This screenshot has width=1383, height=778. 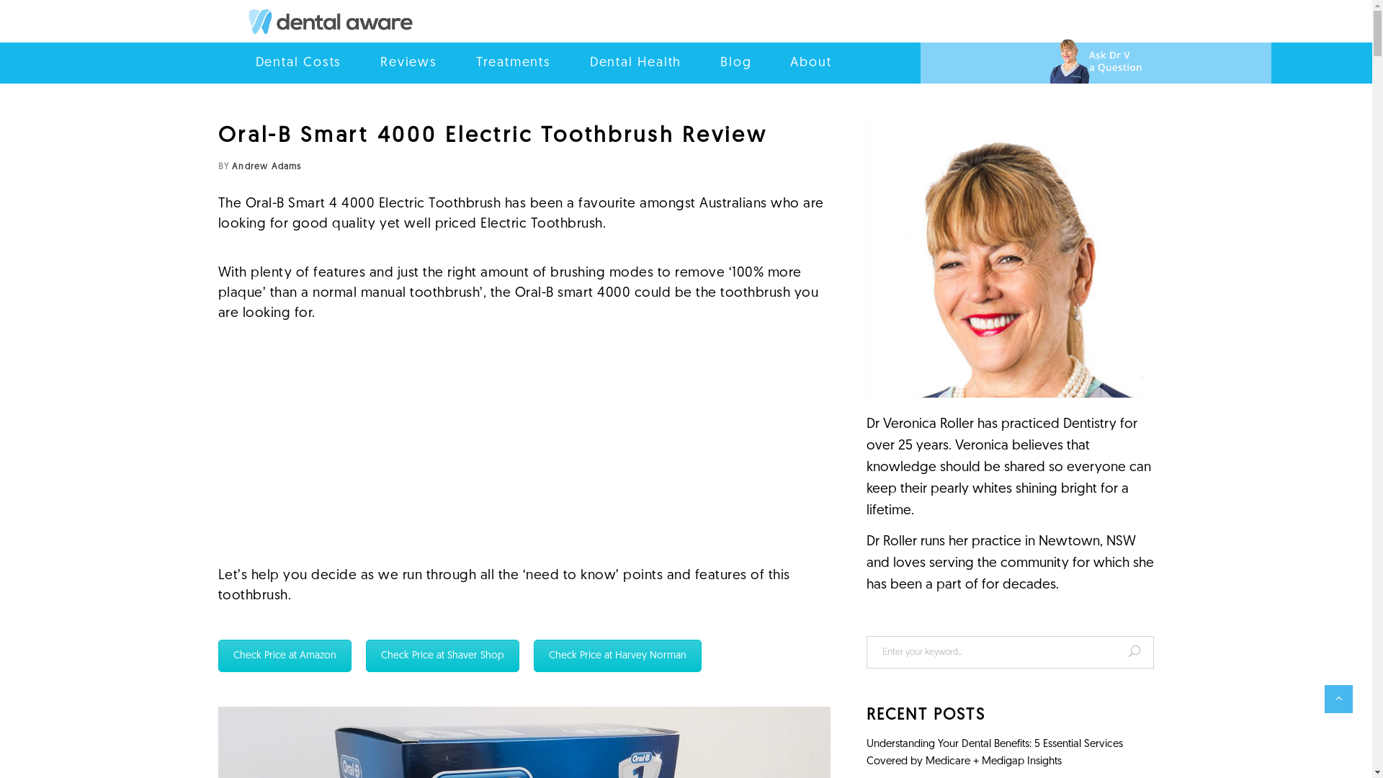 What do you see at coordinates (284, 656) in the screenshot?
I see `Check Price at Amazon` at bounding box center [284, 656].